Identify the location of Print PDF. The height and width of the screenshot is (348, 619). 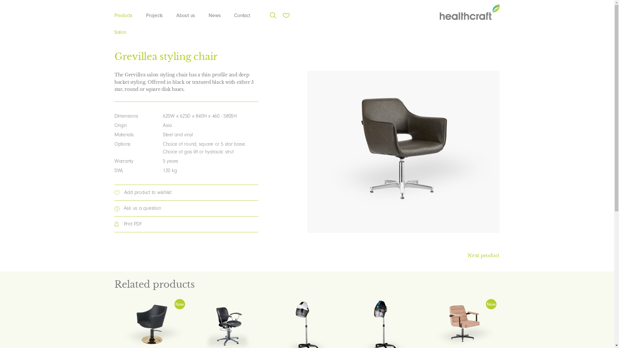
(186, 224).